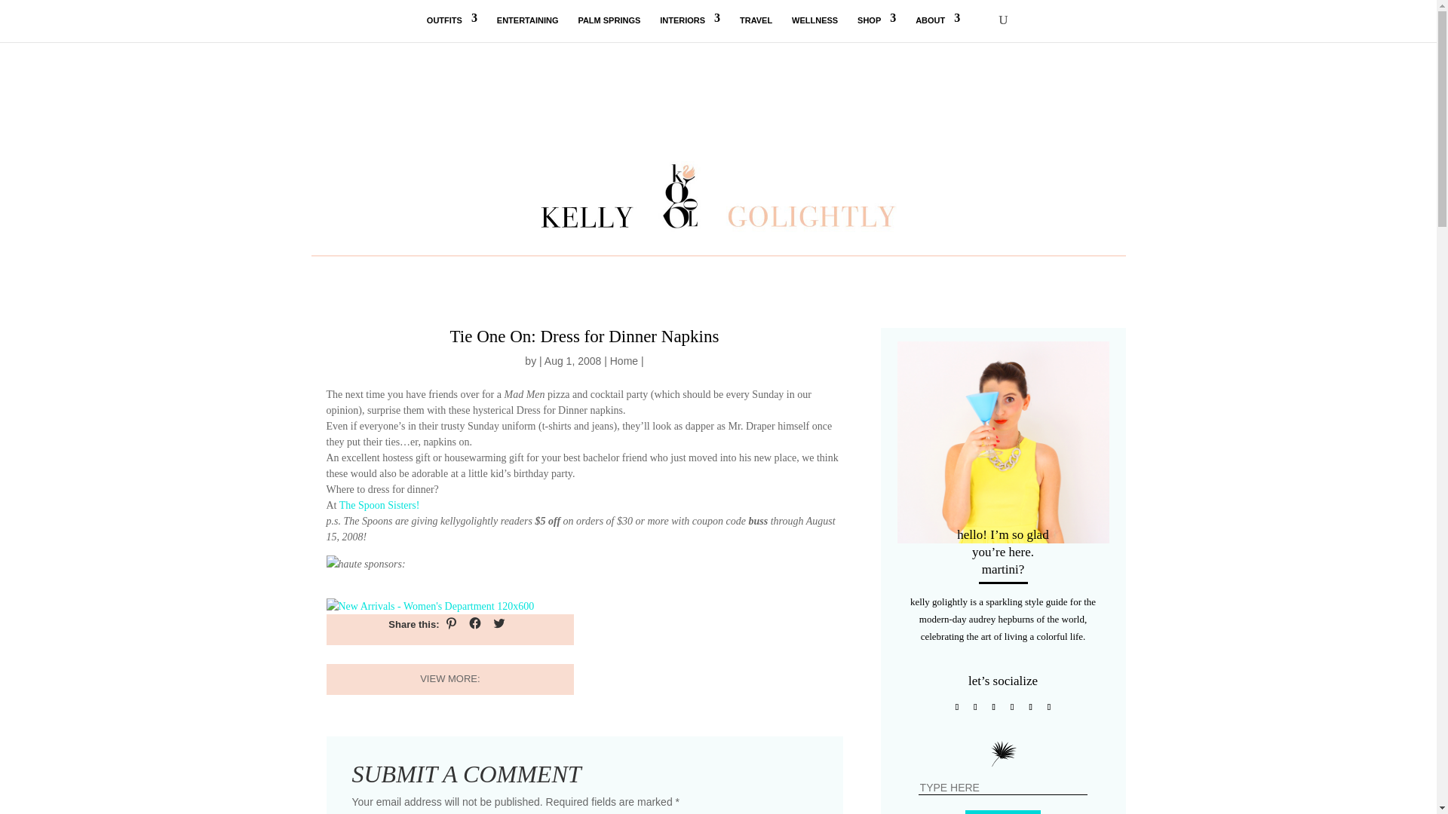  What do you see at coordinates (689, 29) in the screenshot?
I see `INTERIORS` at bounding box center [689, 29].